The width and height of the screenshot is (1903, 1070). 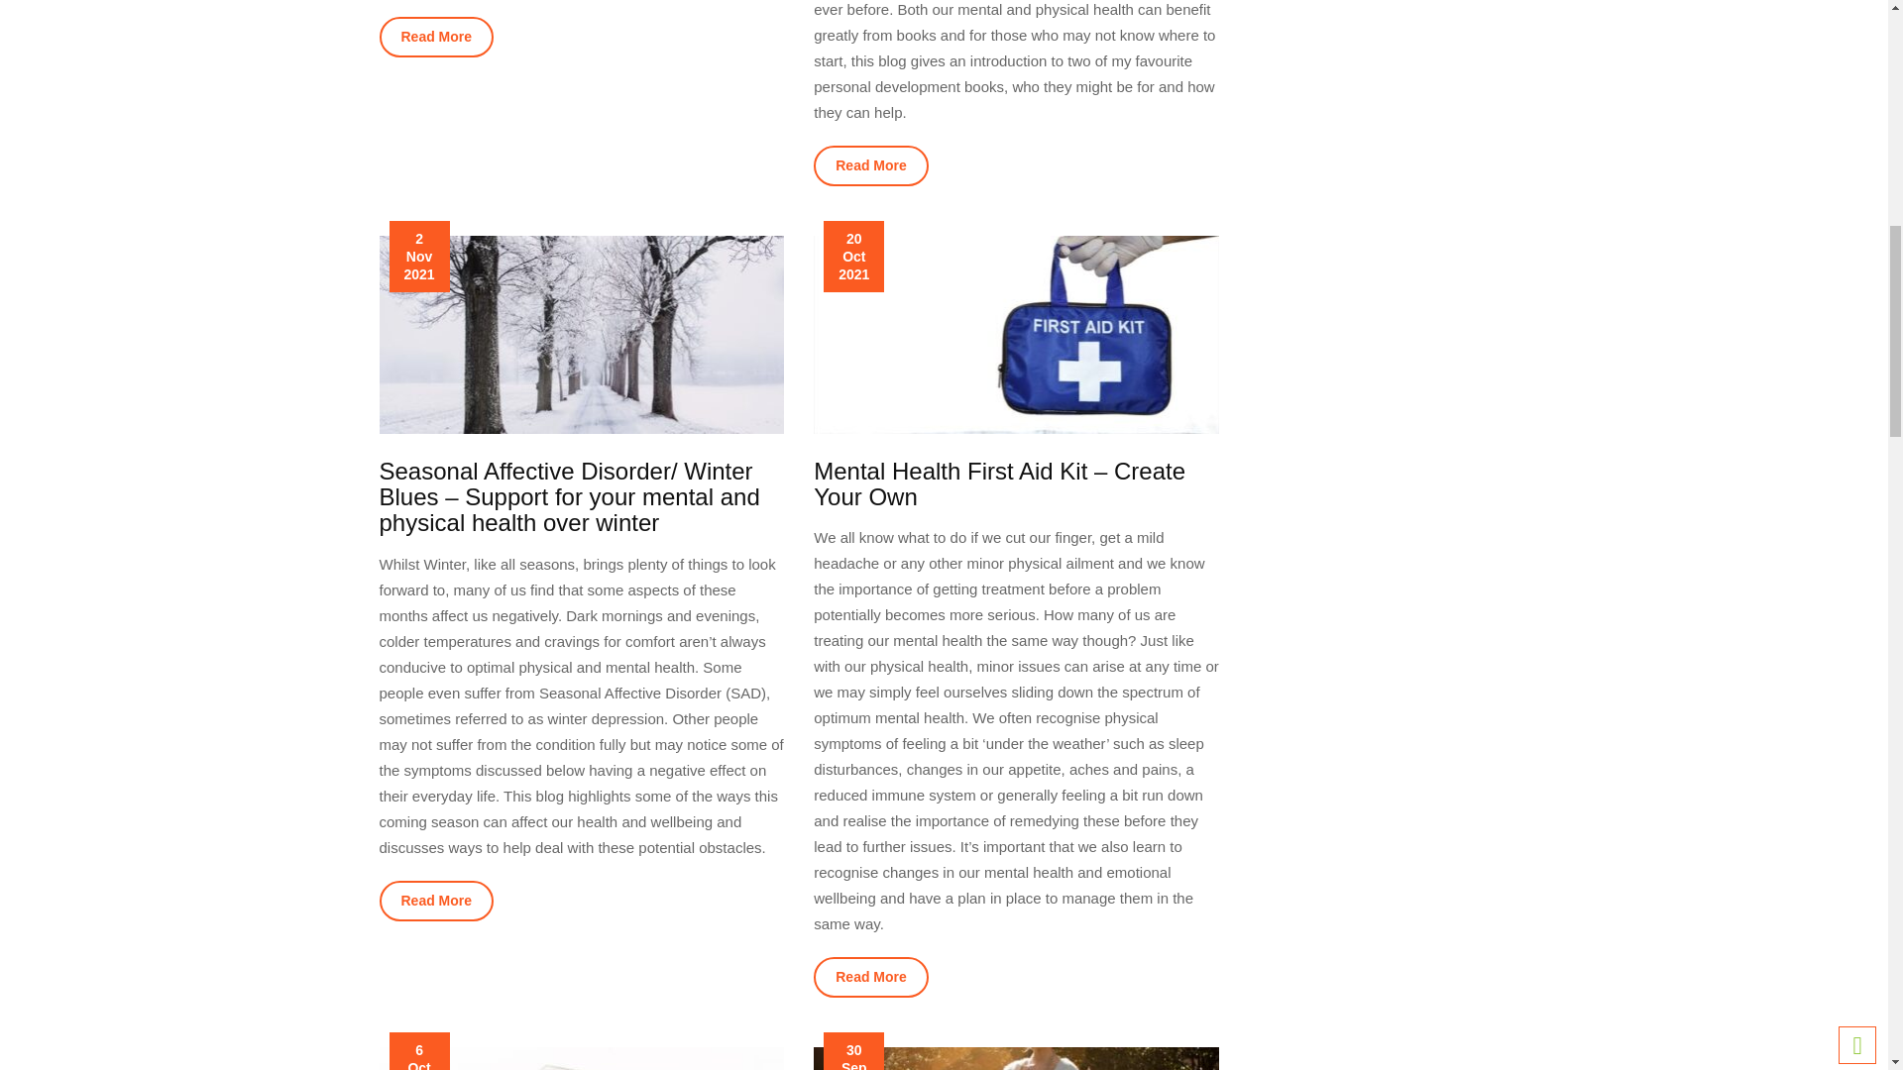 I want to click on Read More, so click(x=436, y=38).